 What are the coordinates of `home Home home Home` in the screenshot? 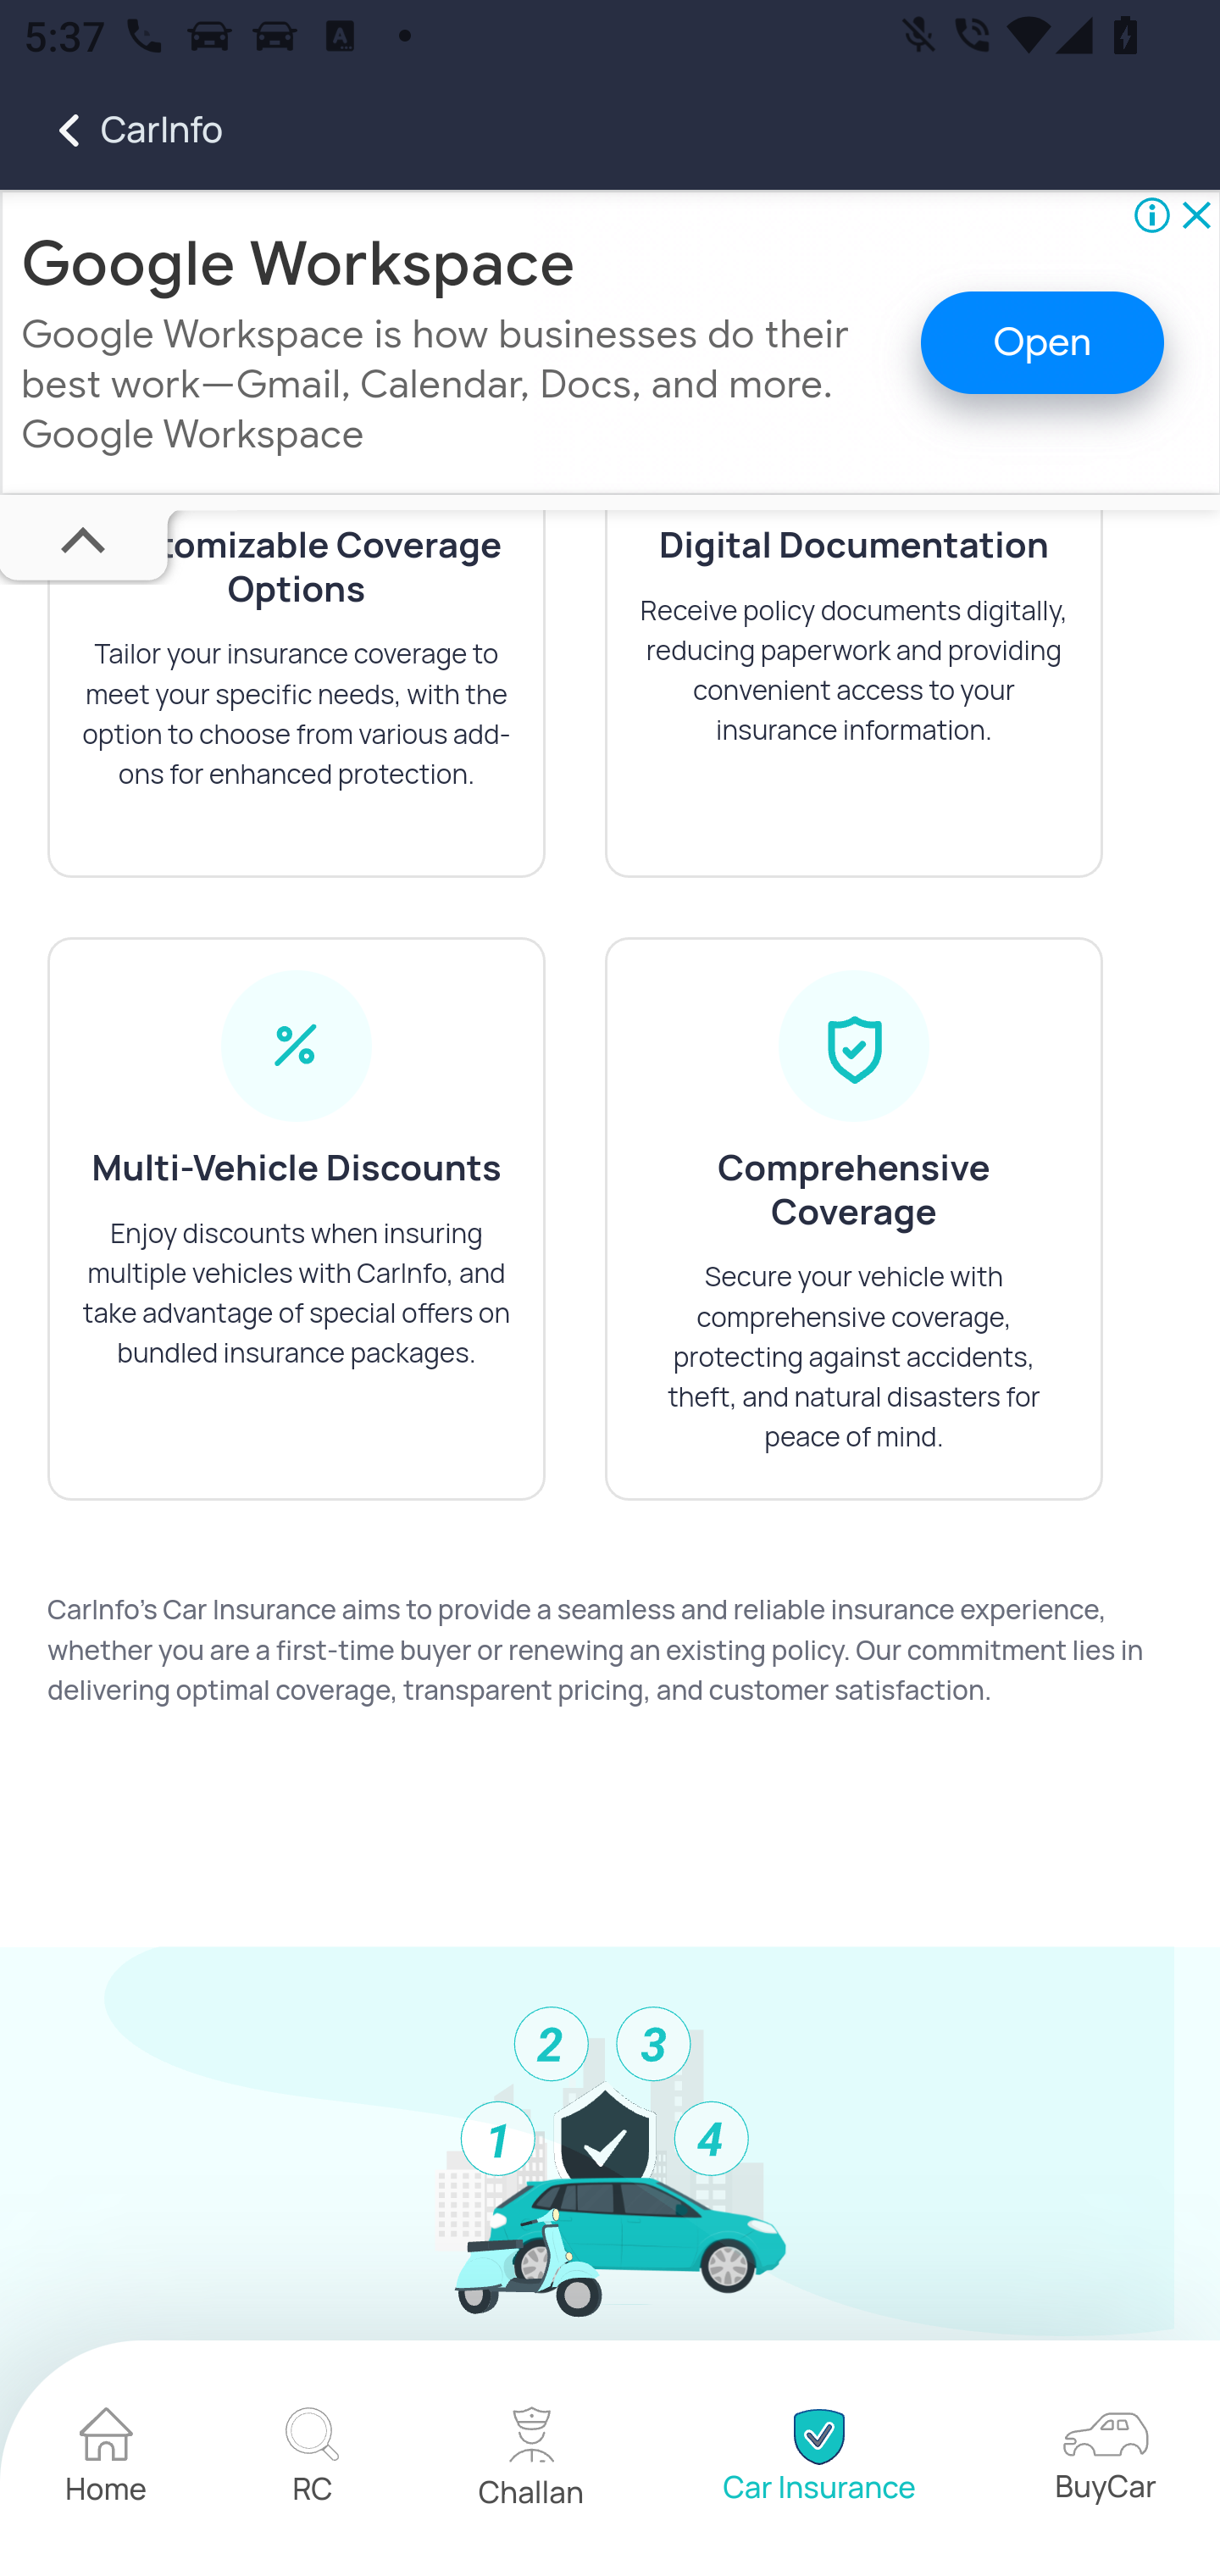 It's located at (107, 2461).